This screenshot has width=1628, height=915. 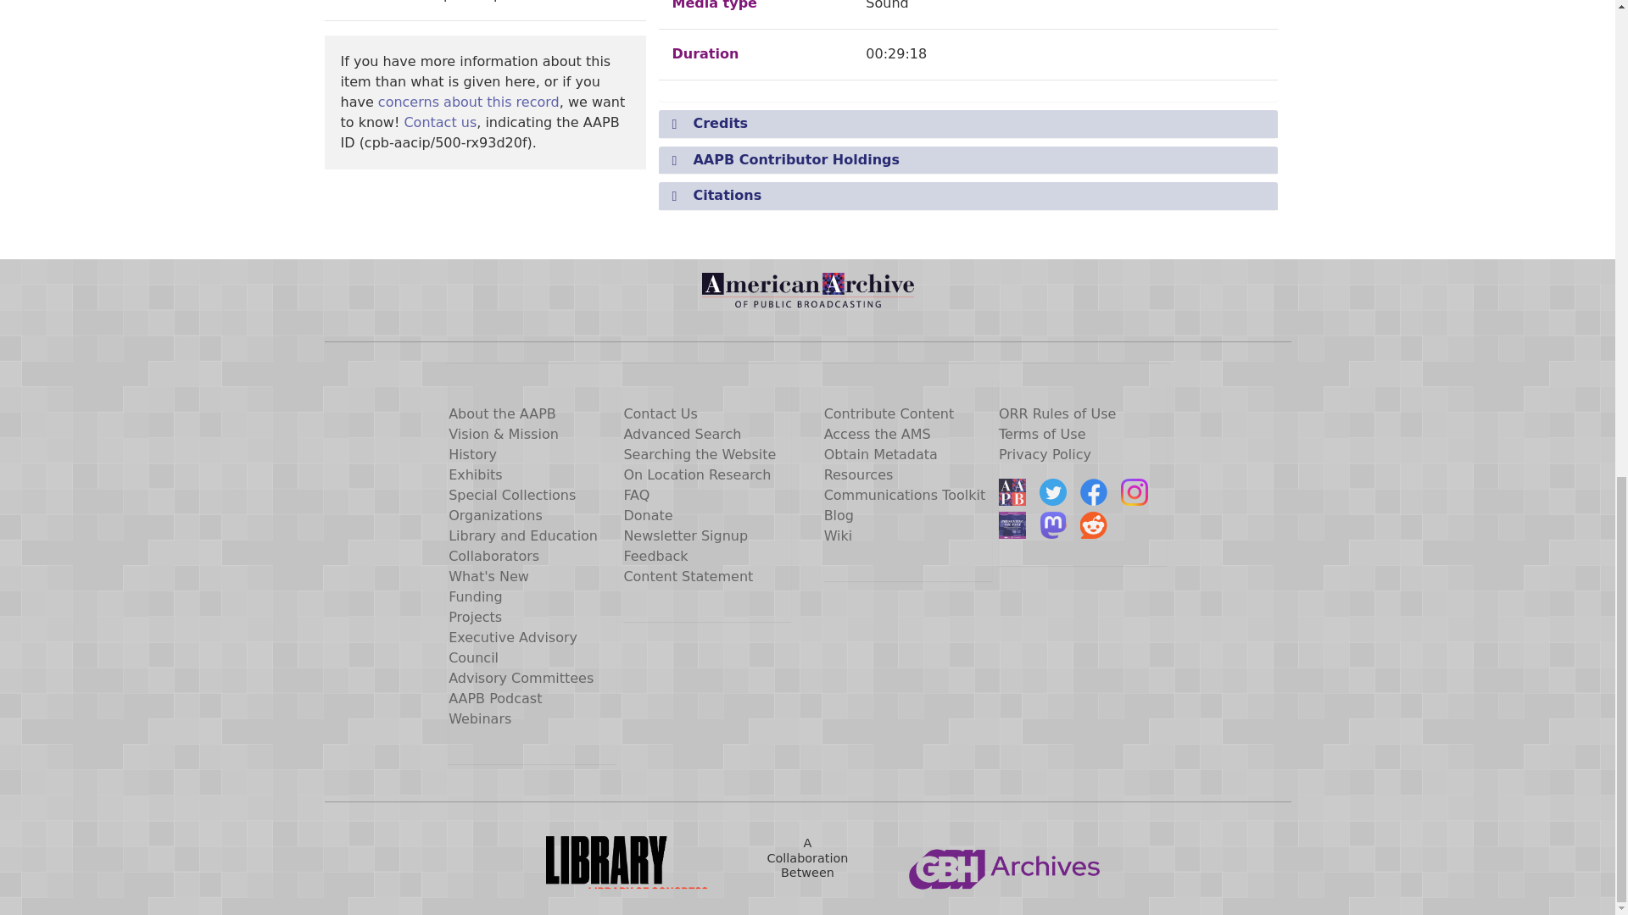 I want to click on The Library of Congress, so click(x=609, y=866).